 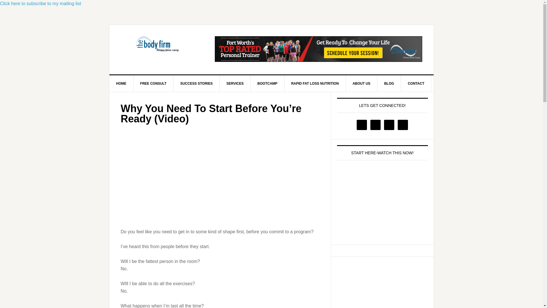 I want to click on RAPID FAT LOSS NUTRITION, so click(x=315, y=83).